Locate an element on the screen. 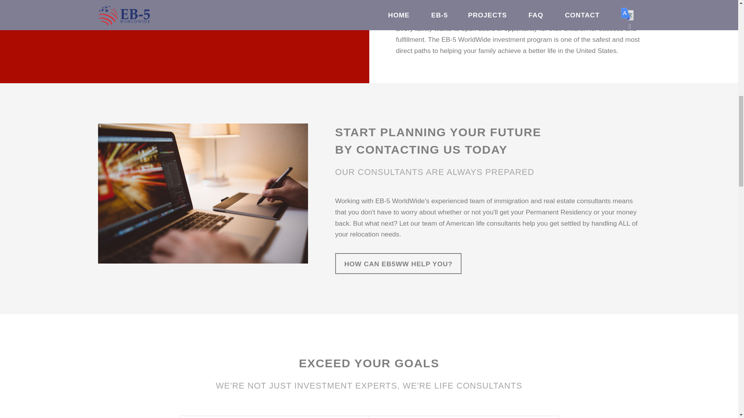 The height and width of the screenshot is (418, 744). HOW CAN EB5WW HELP YOU? is located at coordinates (398, 264).